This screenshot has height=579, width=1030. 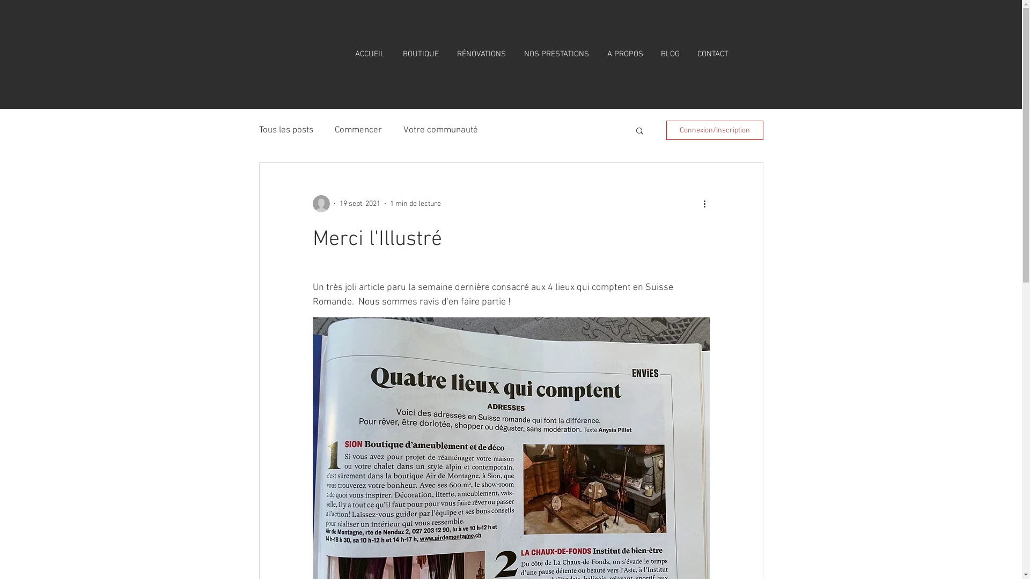 I want to click on BOUTIQUE, so click(x=421, y=54).